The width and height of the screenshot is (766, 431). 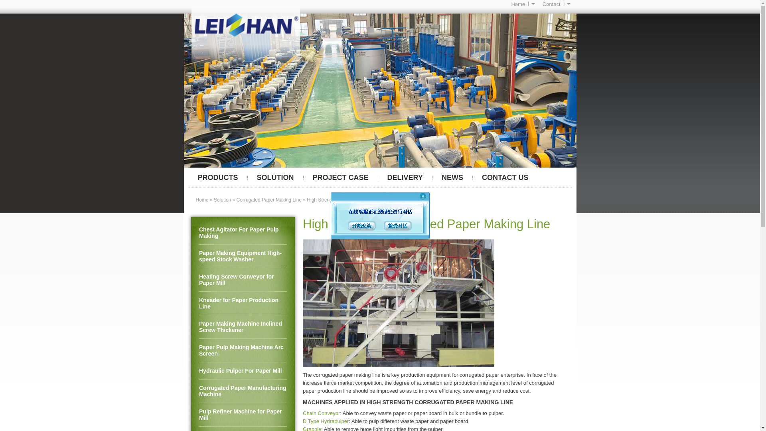 What do you see at coordinates (405, 177) in the screenshot?
I see `DELIVERY` at bounding box center [405, 177].